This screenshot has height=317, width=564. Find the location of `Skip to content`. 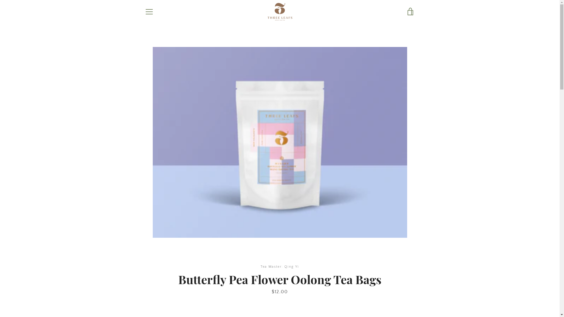

Skip to content is located at coordinates (0, 0).